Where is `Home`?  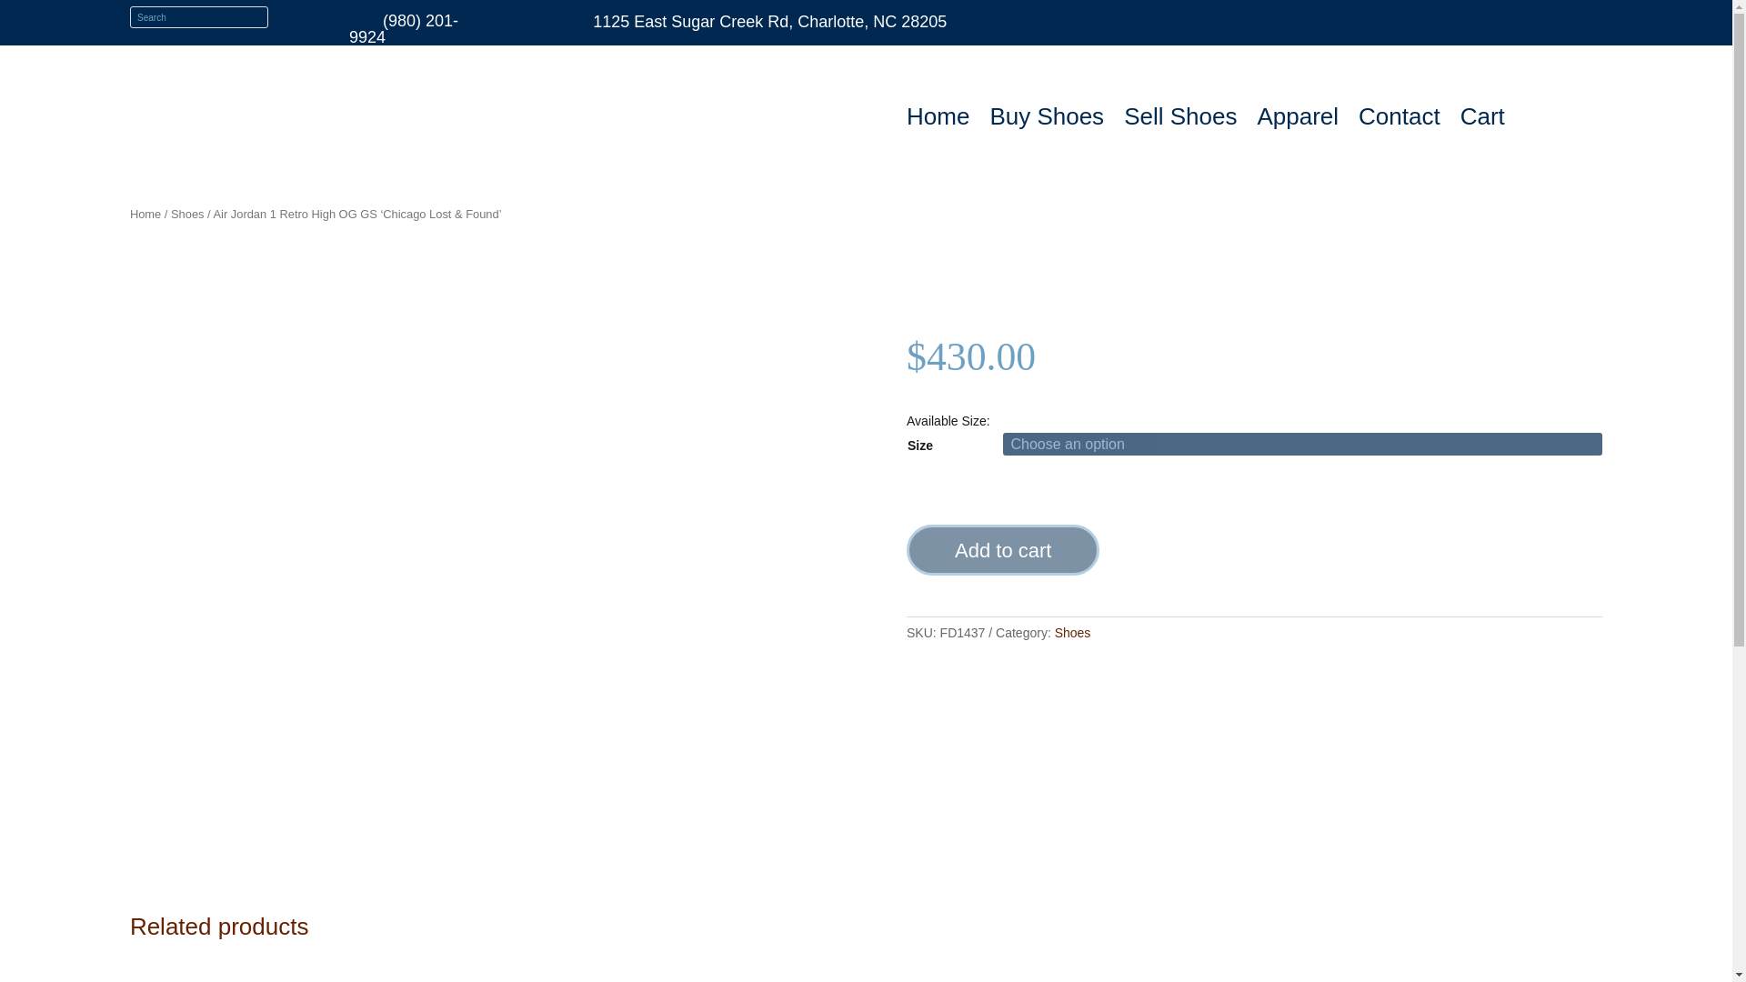 Home is located at coordinates (937, 119).